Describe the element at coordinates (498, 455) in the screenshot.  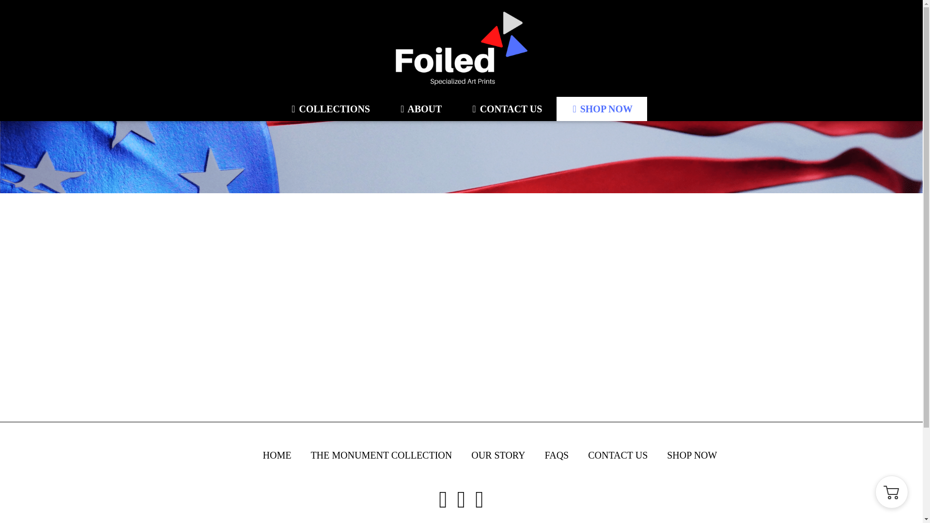
I see `OUR STORY` at that location.